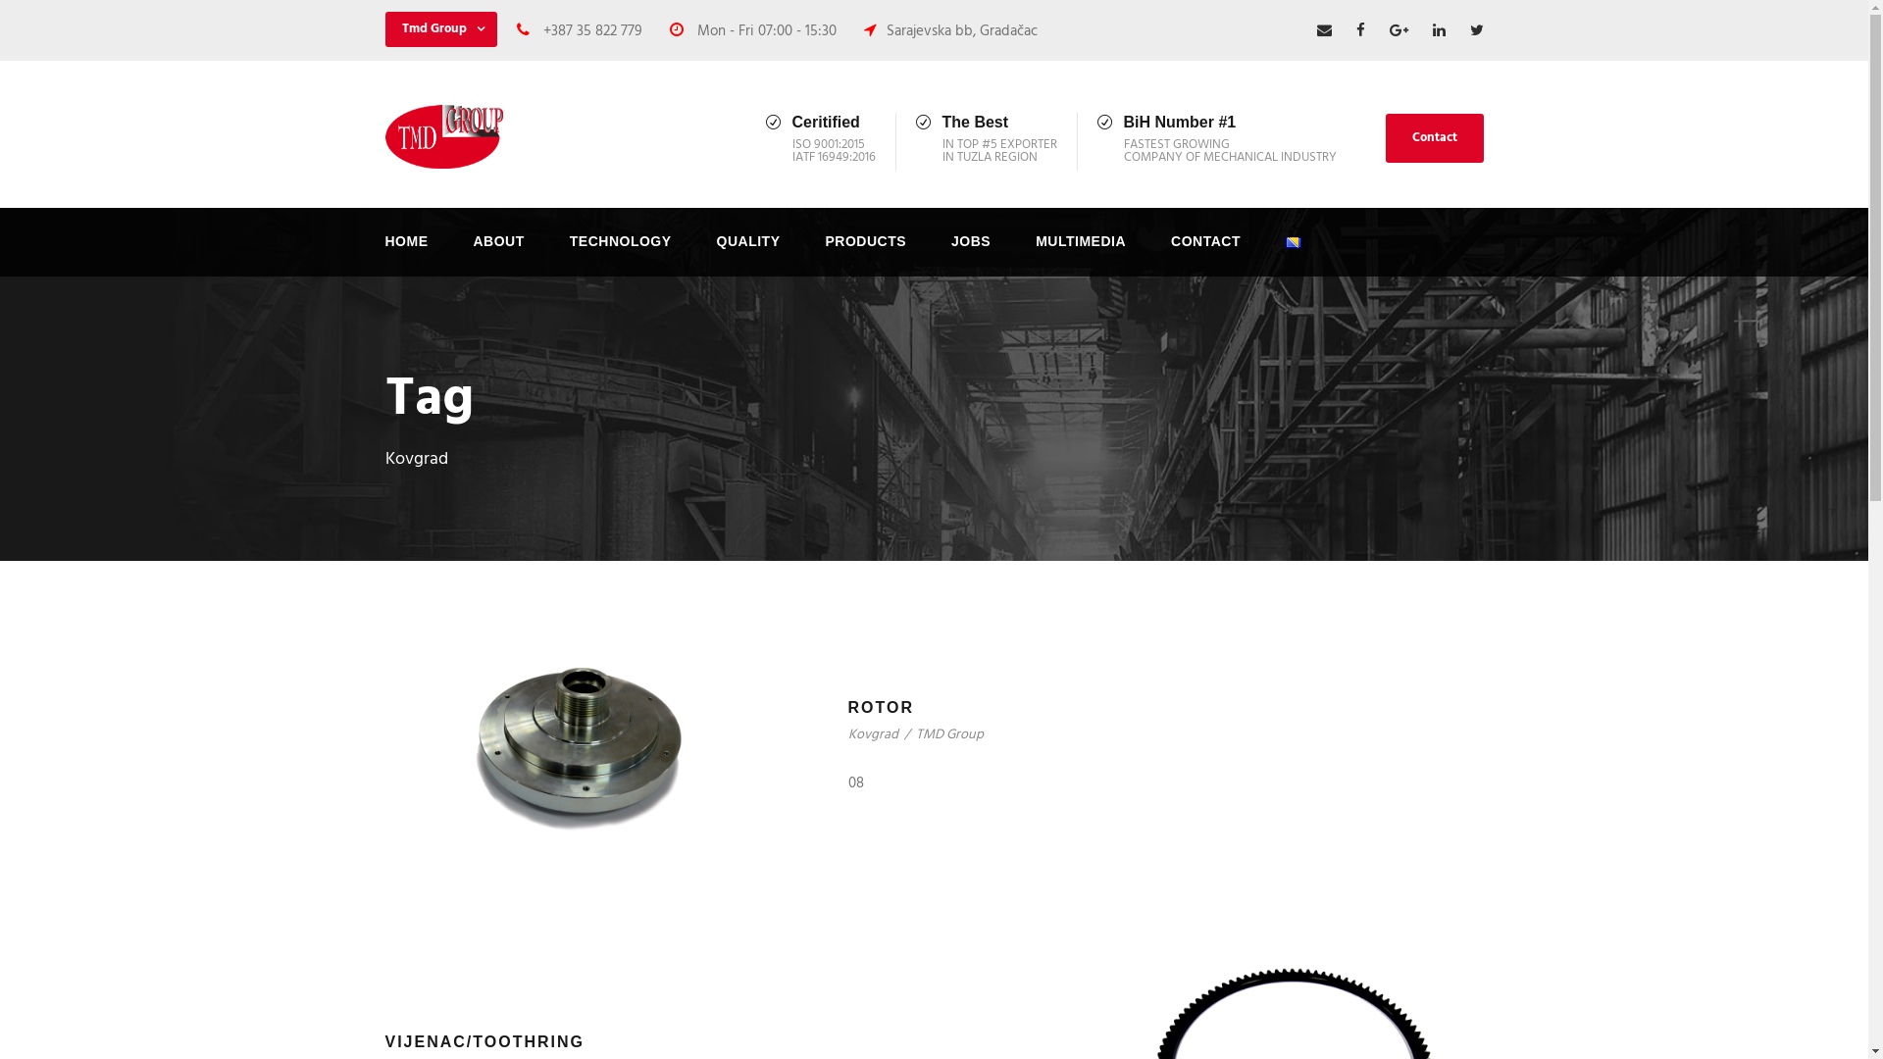 The width and height of the screenshot is (1883, 1059). Describe the element at coordinates (873, 735) in the screenshot. I see `Kovgrad` at that location.